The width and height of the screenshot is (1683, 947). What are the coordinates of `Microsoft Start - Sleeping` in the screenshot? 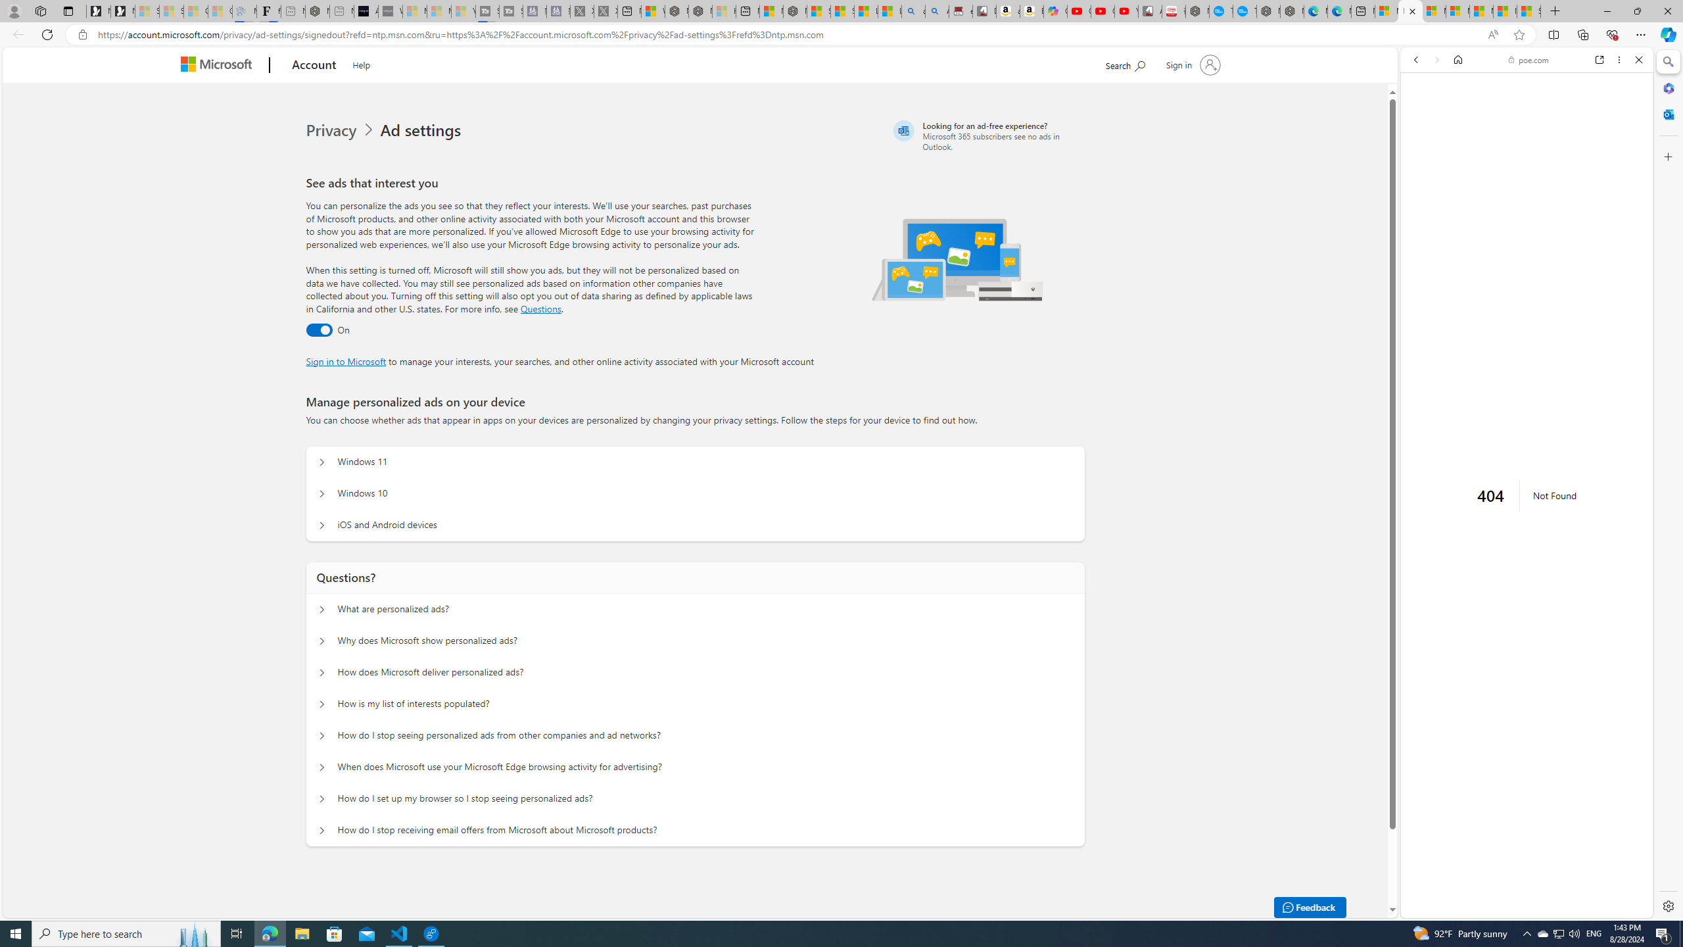 It's located at (438, 11).